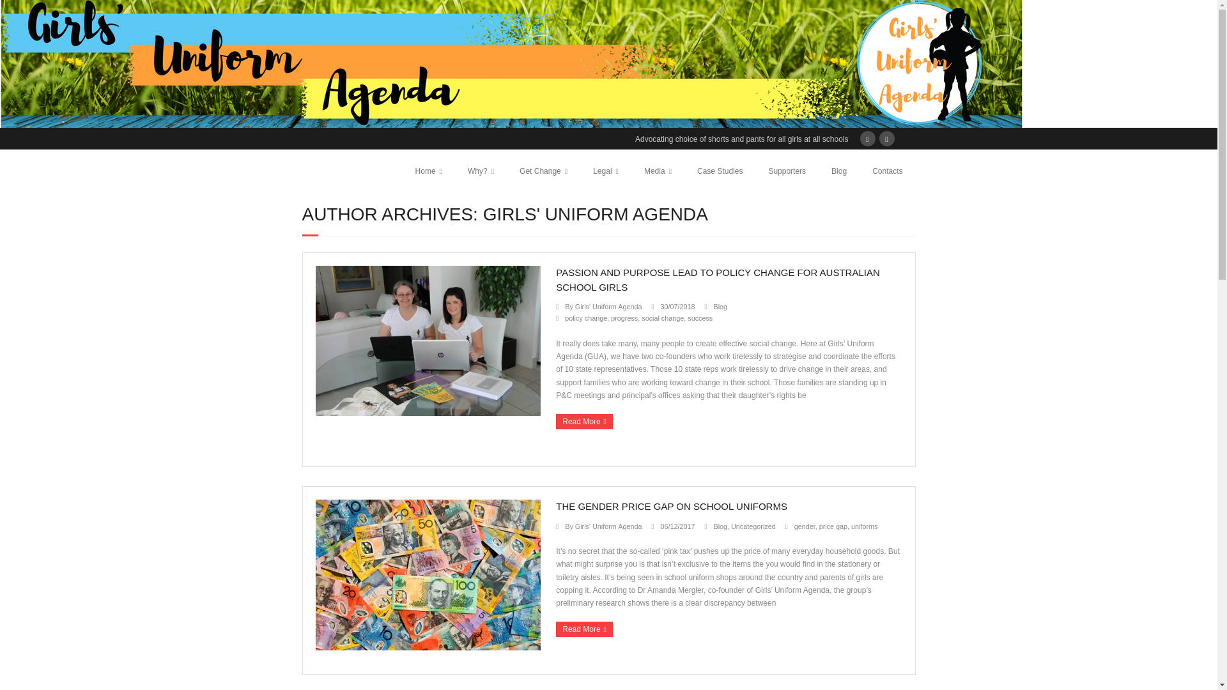 Image resolution: width=1227 pixels, height=690 pixels. I want to click on View all posts by Girls' Uniform Agenda, so click(608, 307).